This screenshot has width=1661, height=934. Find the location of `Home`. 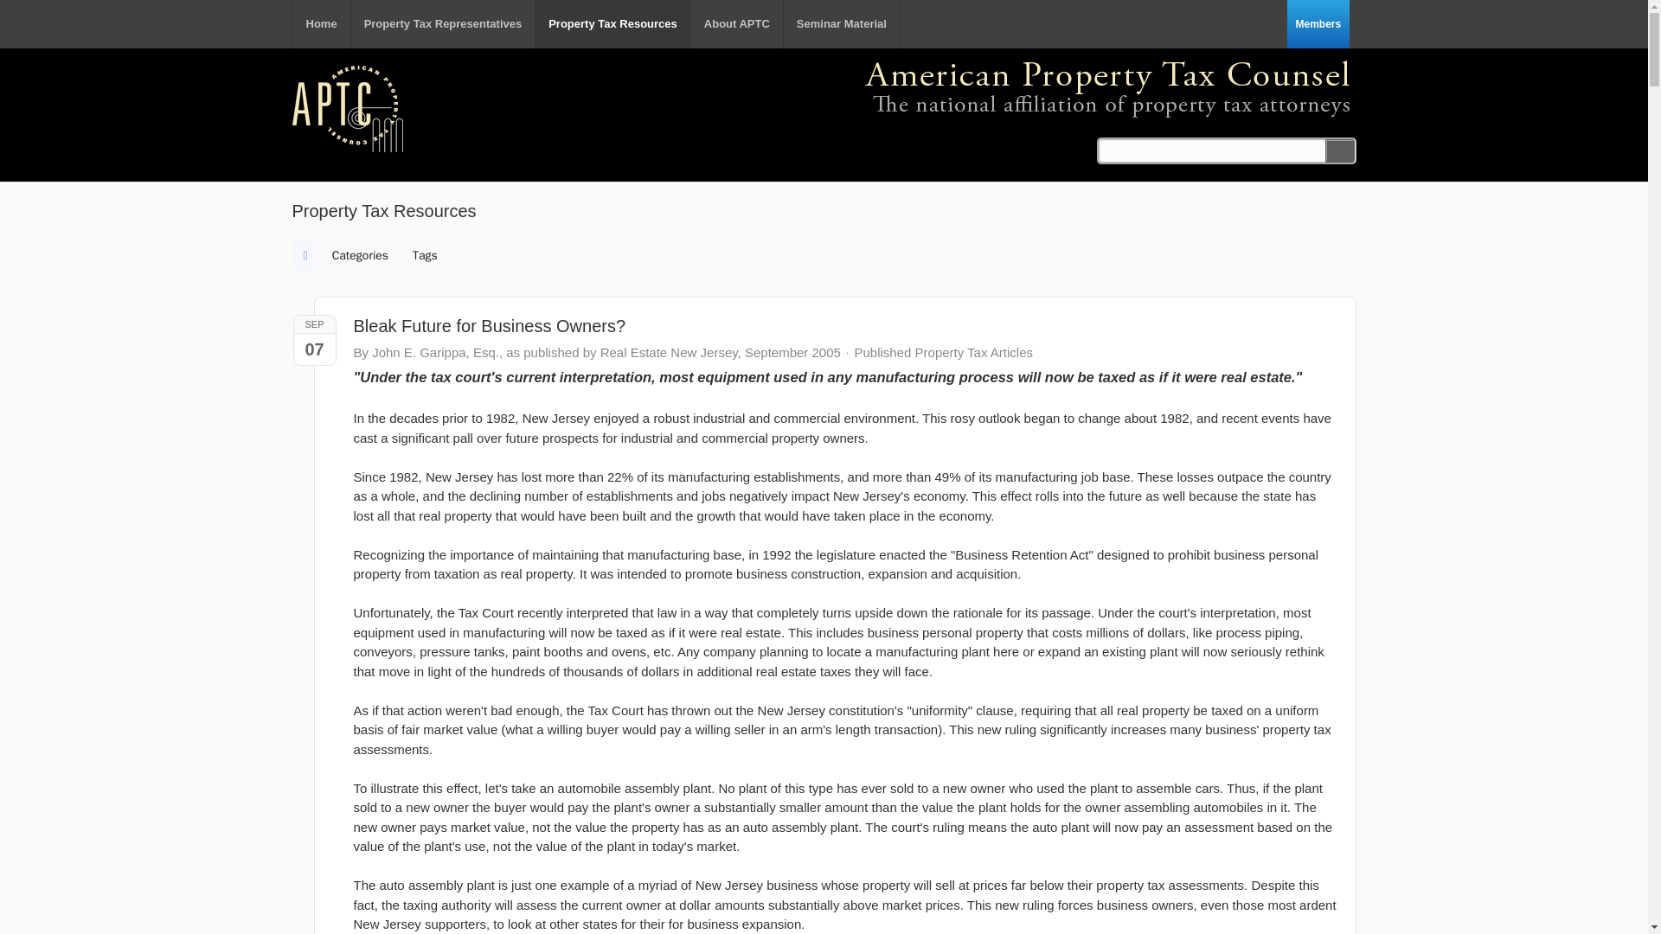

Home is located at coordinates (320, 24).